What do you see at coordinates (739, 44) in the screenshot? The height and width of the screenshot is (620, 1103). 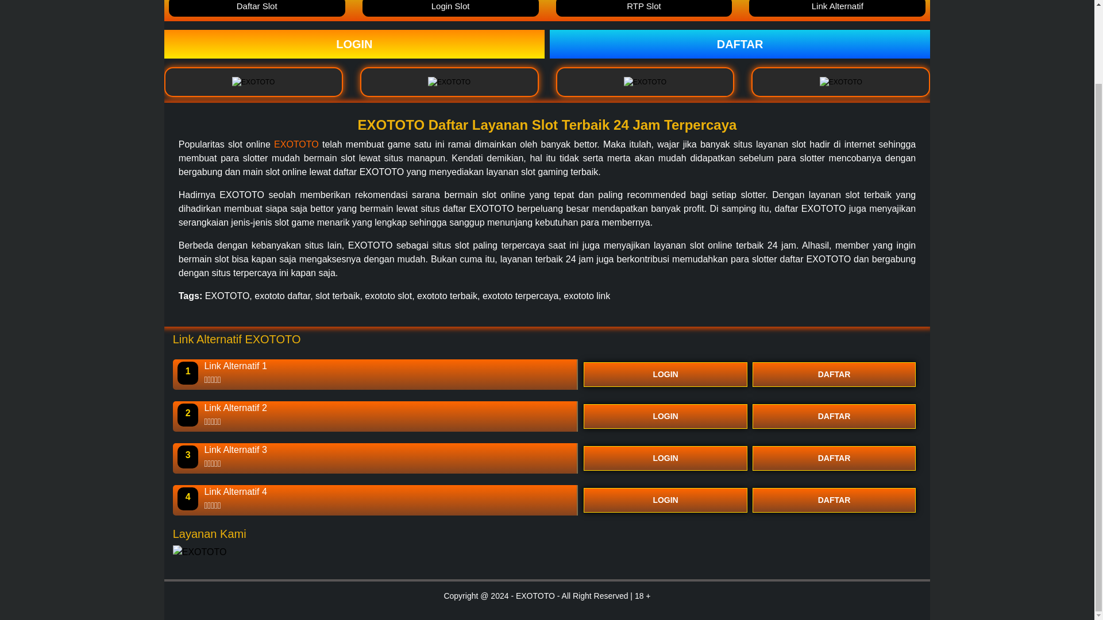 I see `DAFTAR` at bounding box center [739, 44].